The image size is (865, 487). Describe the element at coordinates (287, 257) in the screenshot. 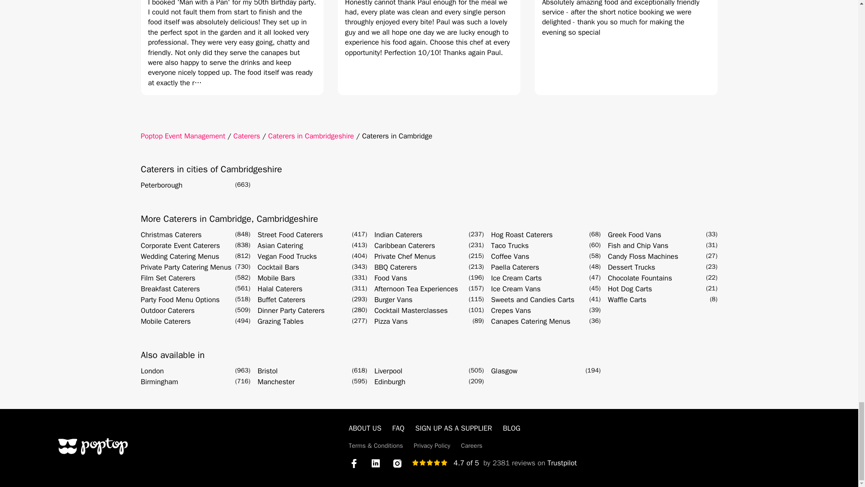

I see `Vegan Food Trucks` at that location.